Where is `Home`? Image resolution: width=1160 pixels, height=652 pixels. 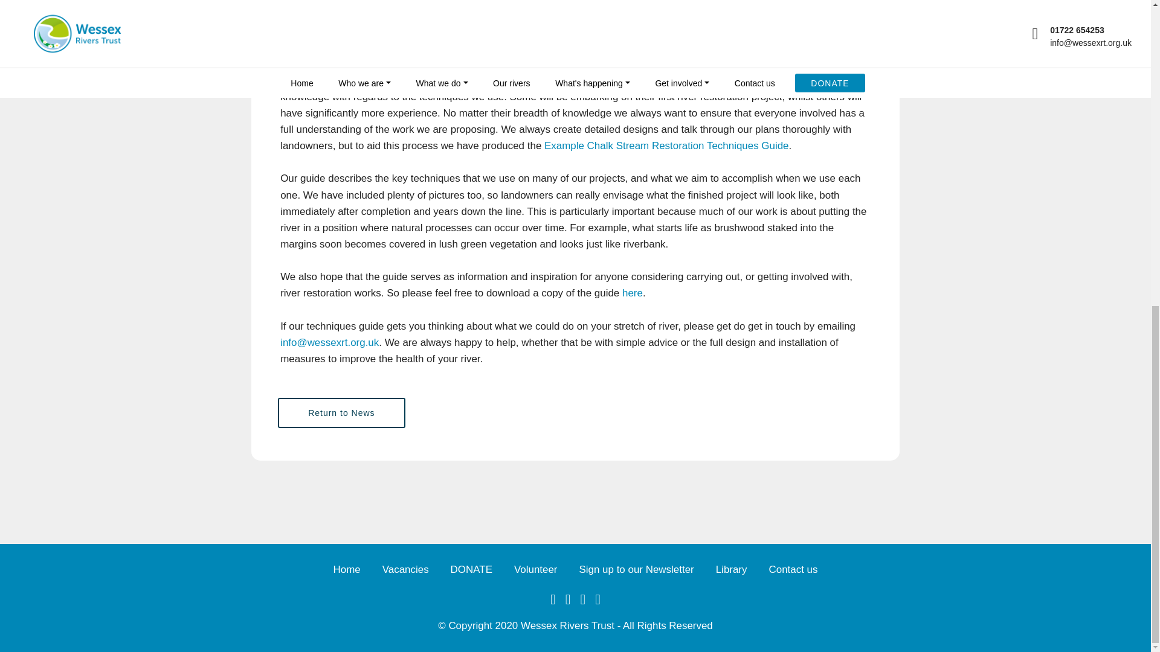 Home is located at coordinates (347, 569).